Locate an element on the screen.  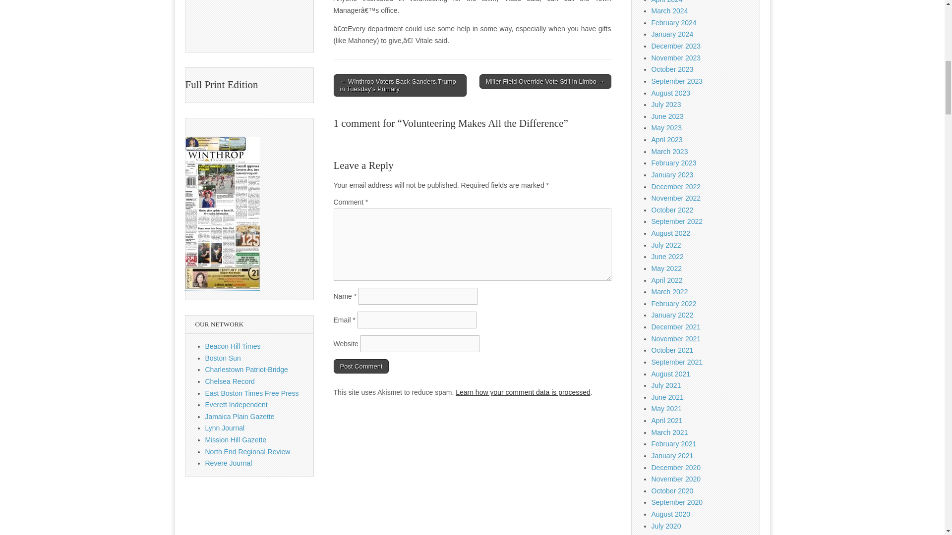
Chelsea Record is located at coordinates (230, 381).